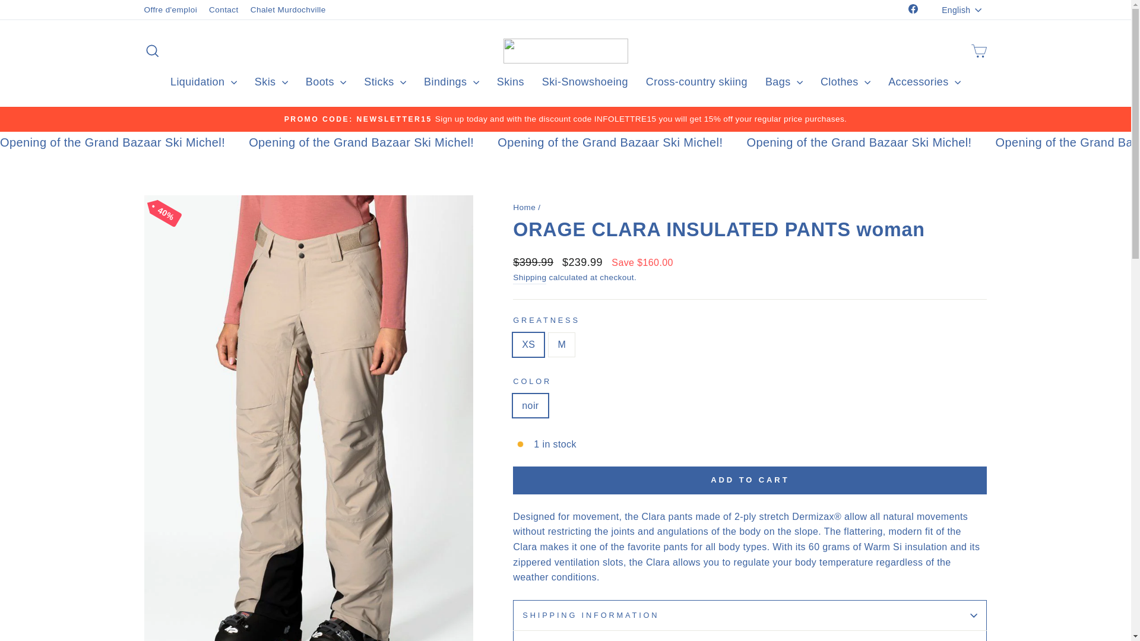  What do you see at coordinates (152, 51) in the screenshot?
I see `icon-search` at bounding box center [152, 51].